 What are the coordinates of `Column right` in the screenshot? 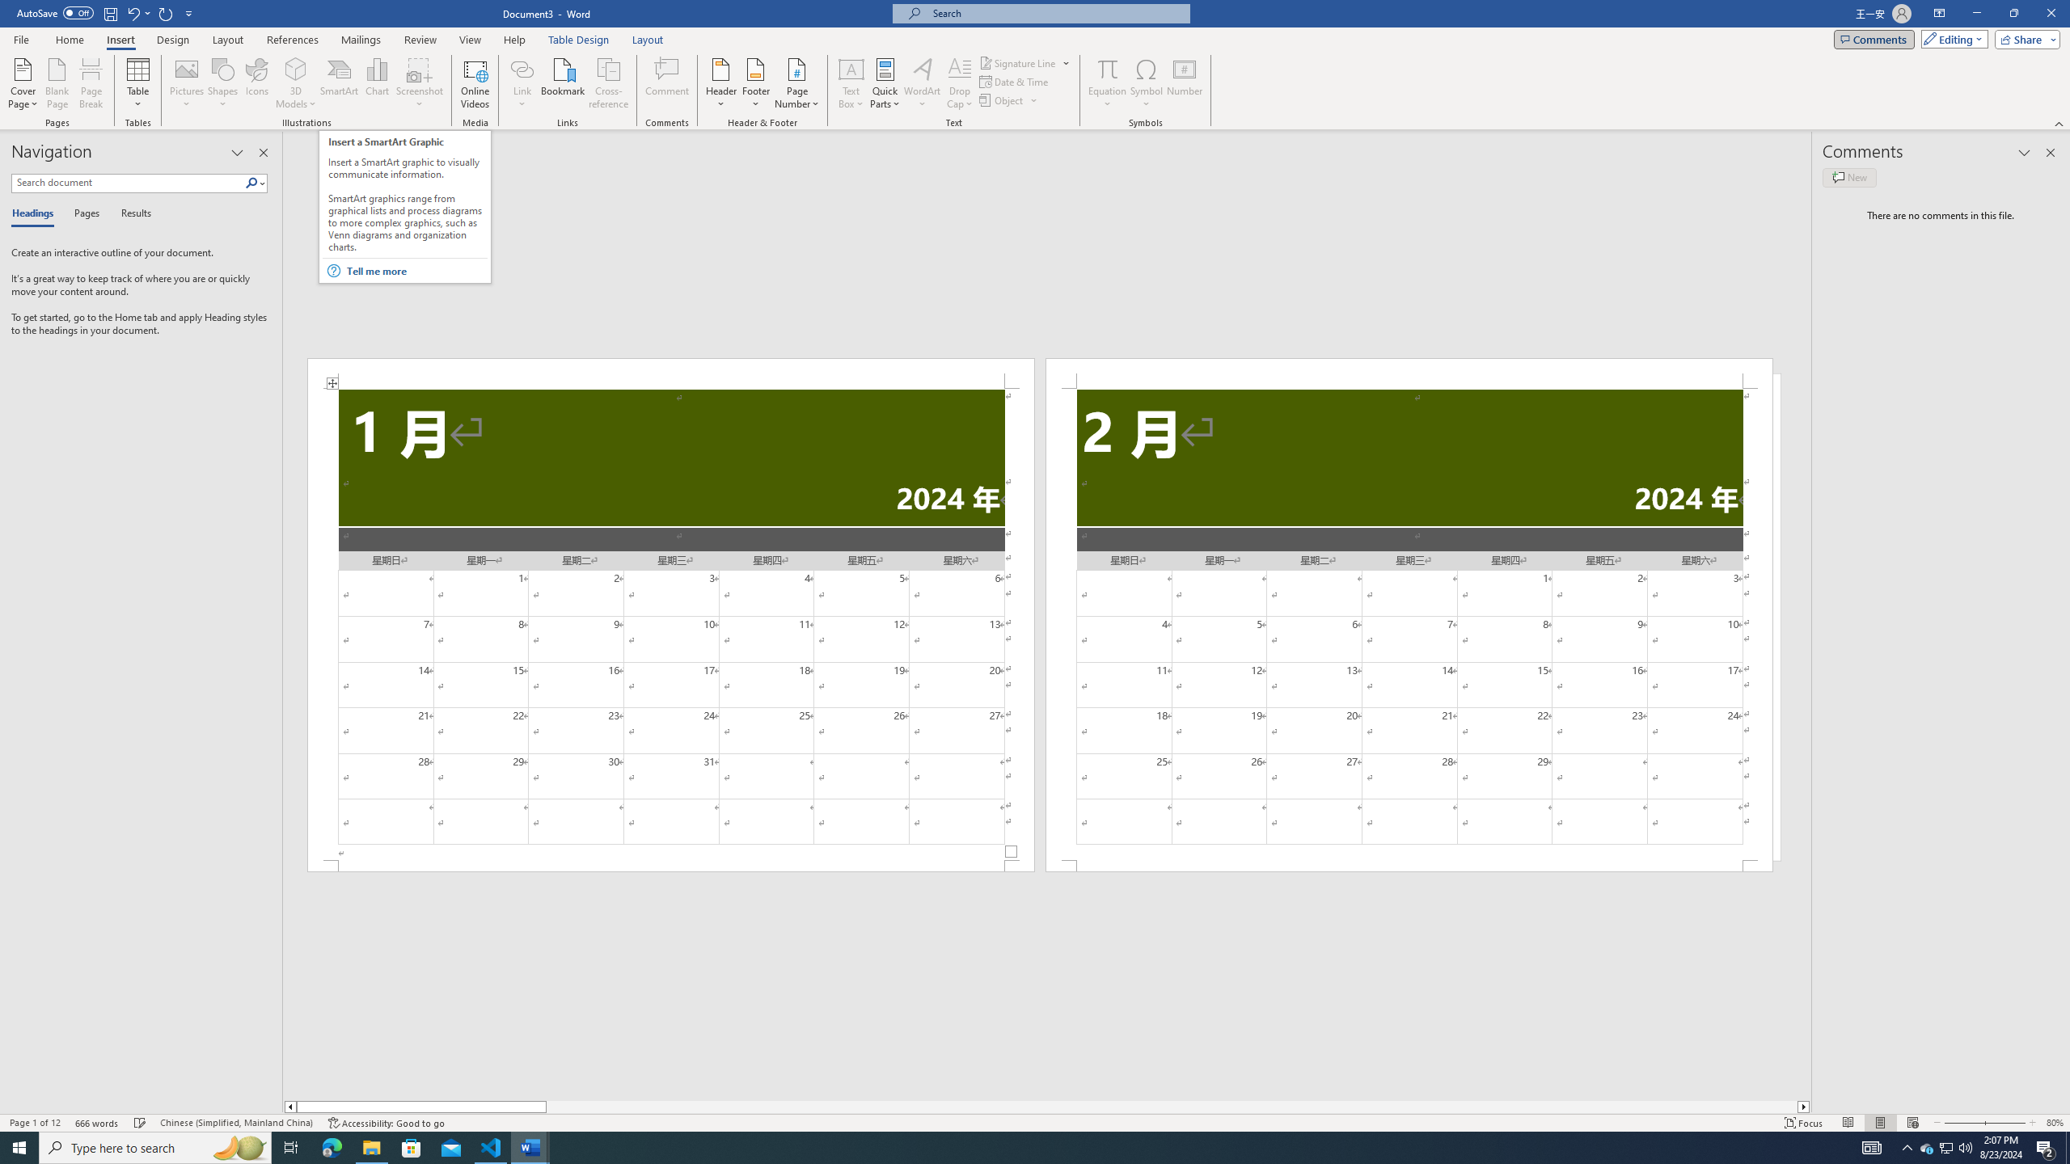 It's located at (1804, 1107).